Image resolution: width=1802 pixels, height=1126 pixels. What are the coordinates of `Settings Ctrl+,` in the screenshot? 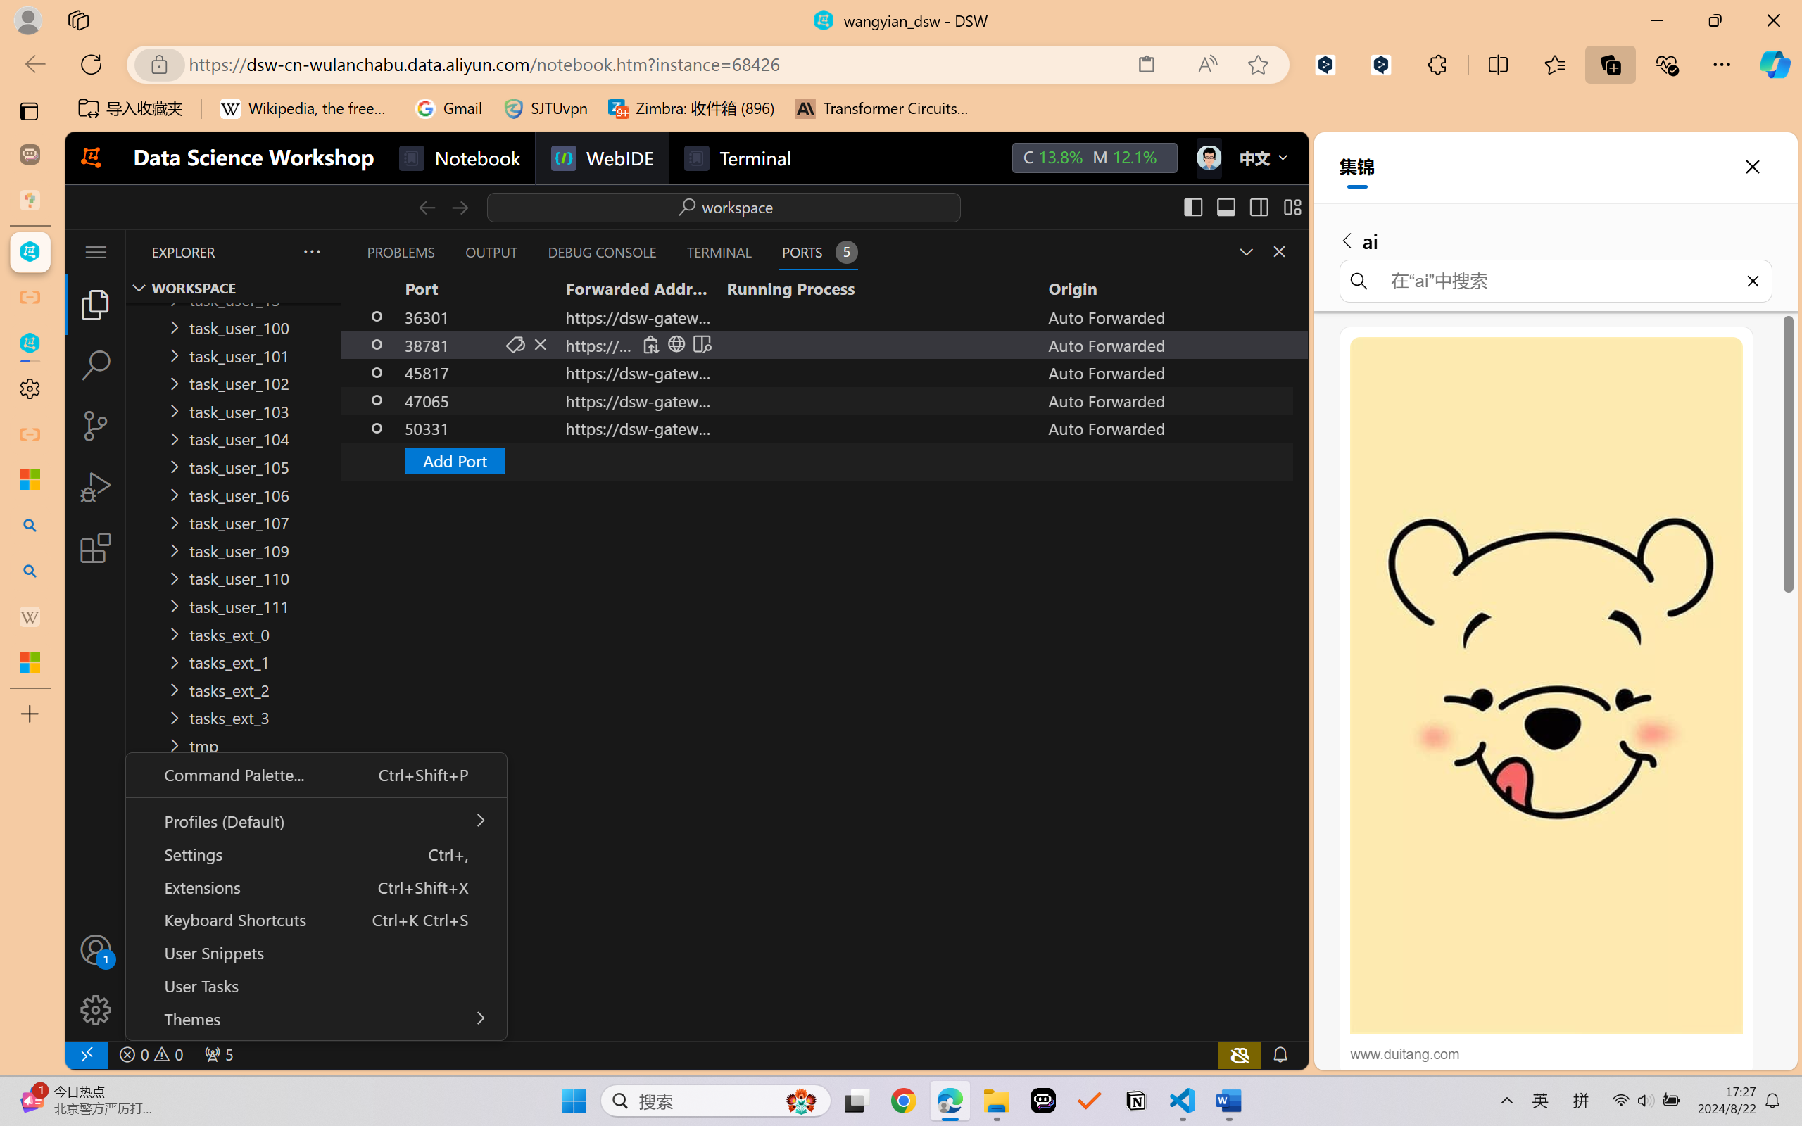 It's located at (315, 853).